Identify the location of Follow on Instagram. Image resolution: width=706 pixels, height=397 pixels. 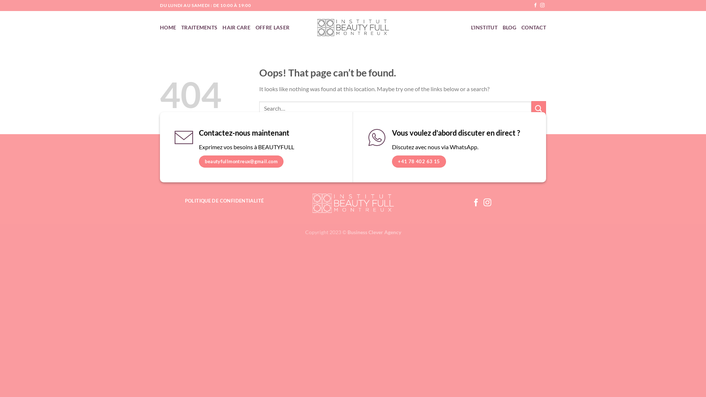
(542, 6).